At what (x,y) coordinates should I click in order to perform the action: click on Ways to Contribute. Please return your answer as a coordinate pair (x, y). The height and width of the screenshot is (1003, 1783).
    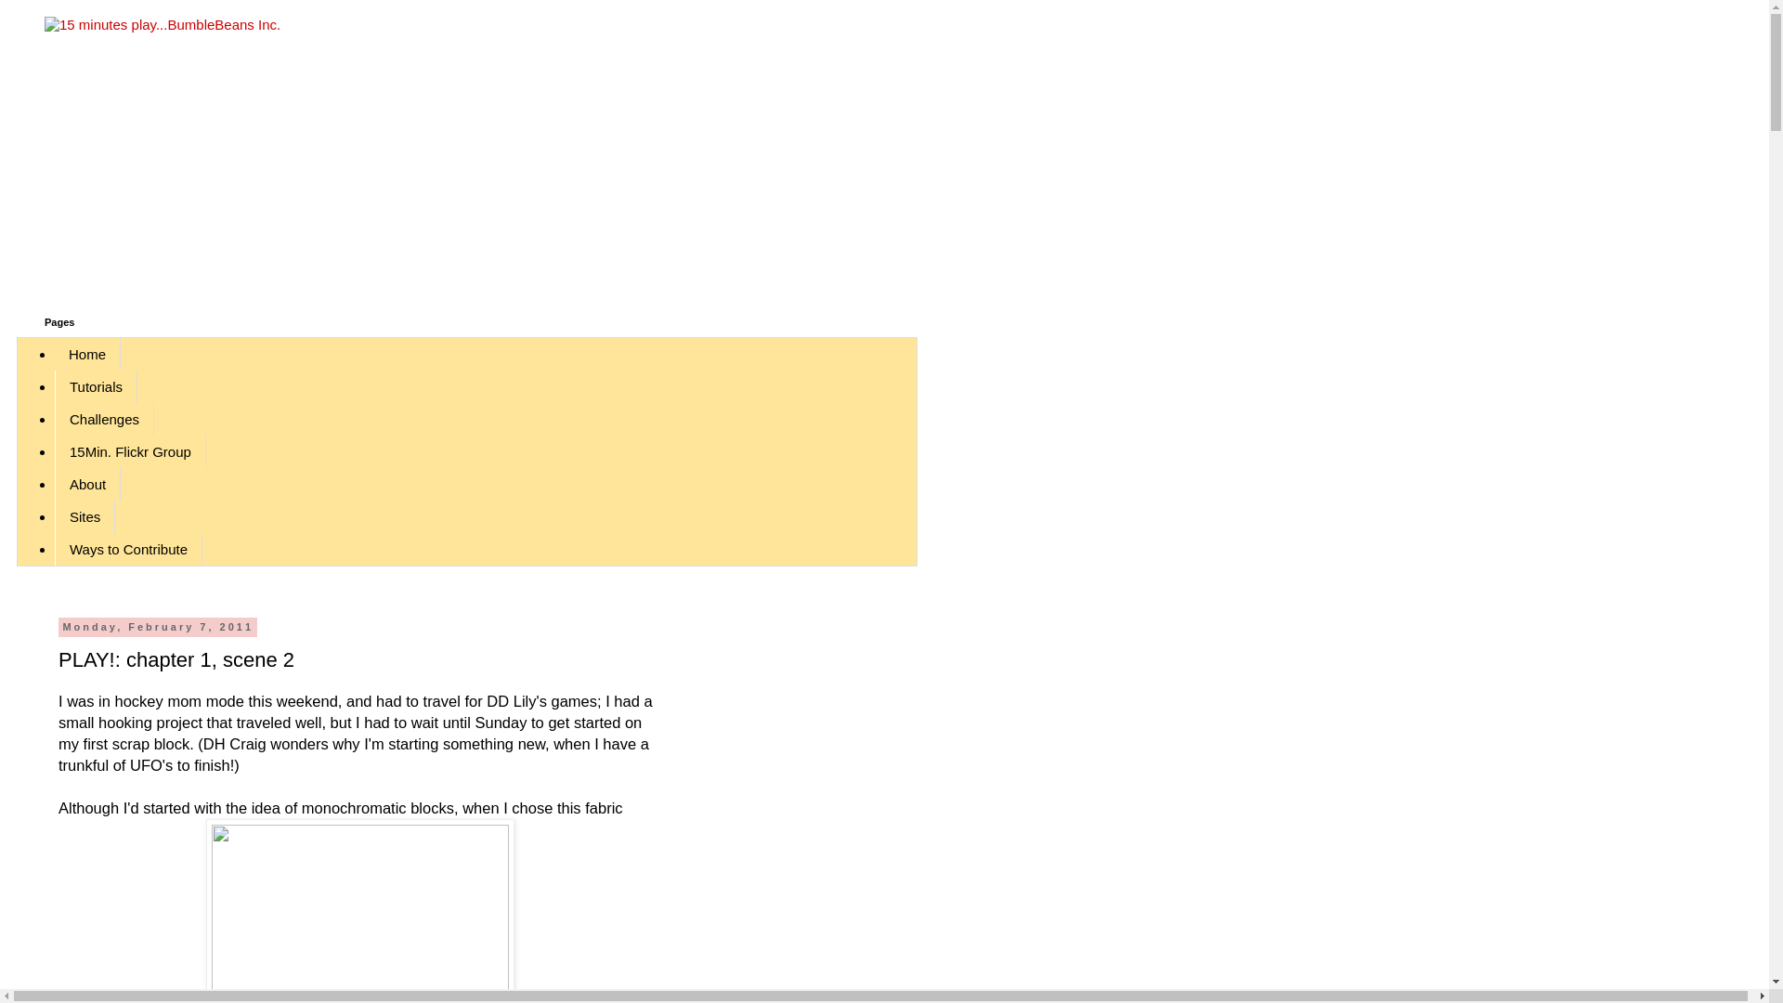
    Looking at the image, I should click on (128, 550).